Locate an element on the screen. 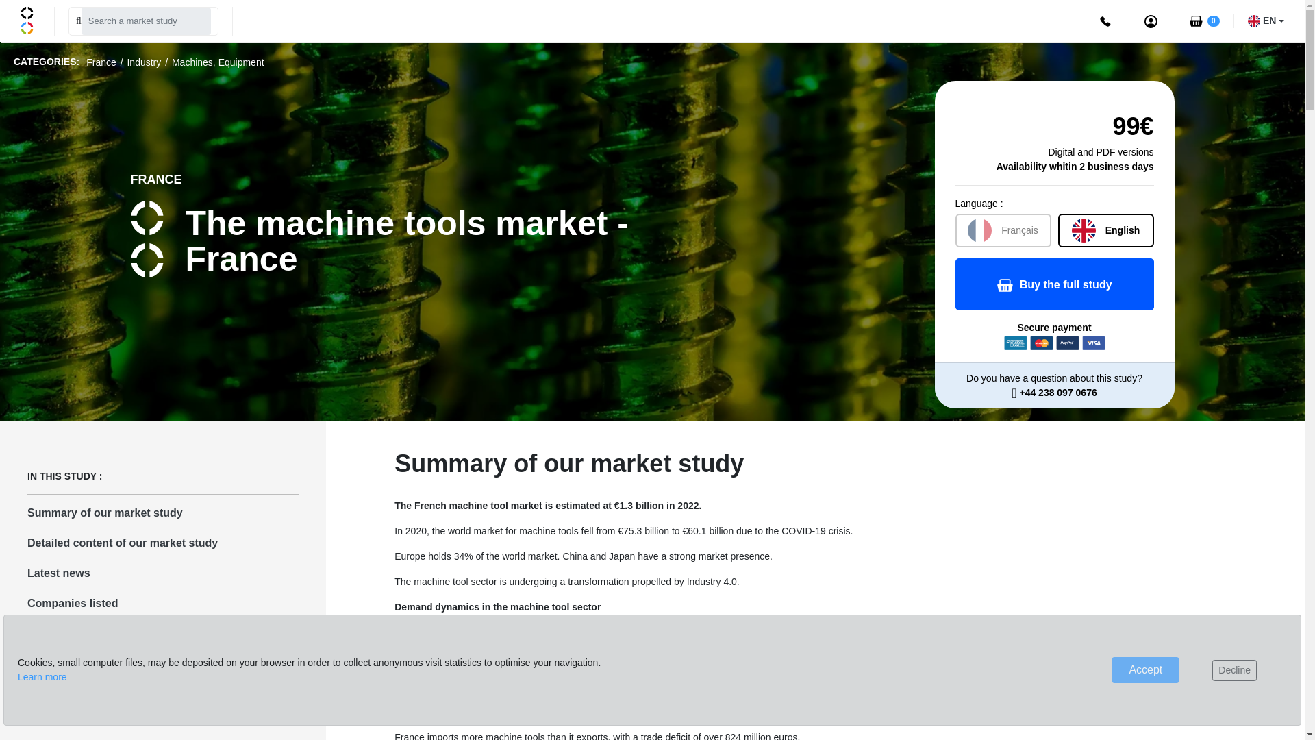 This screenshot has width=1315, height=740. Machines, Equipment is located at coordinates (218, 62).